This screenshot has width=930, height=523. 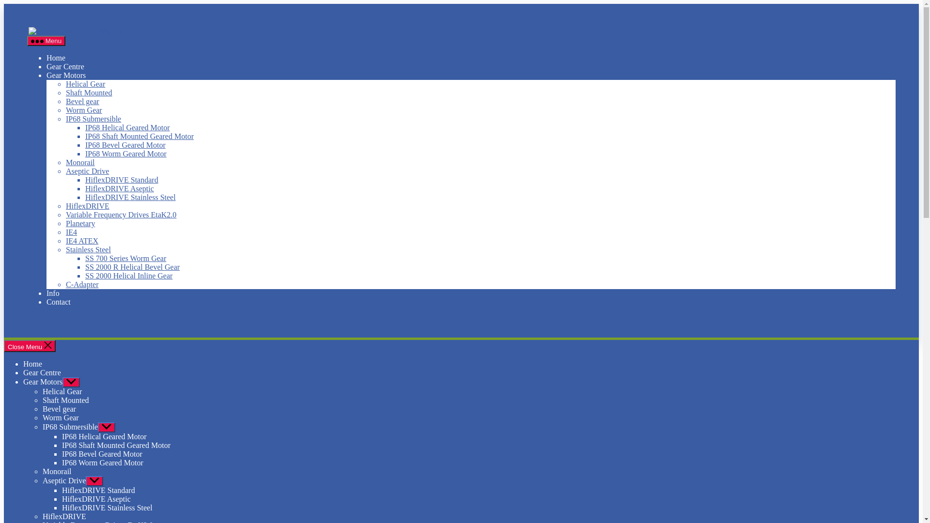 I want to click on Aseptic Drive, so click(x=87, y=171).